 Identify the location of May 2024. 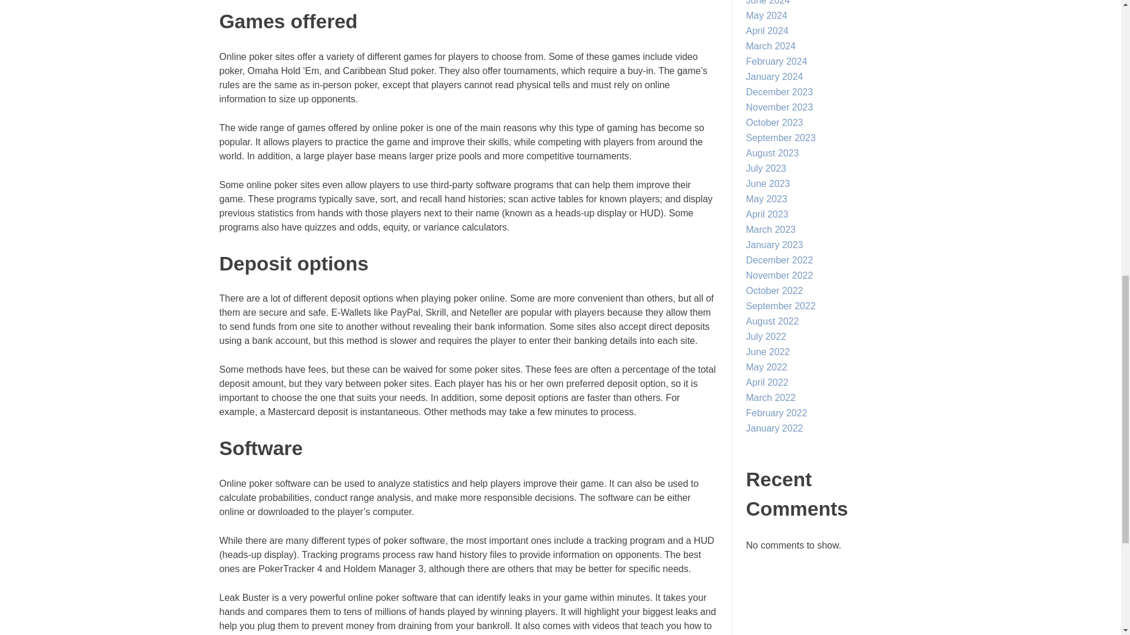
(766, 15).